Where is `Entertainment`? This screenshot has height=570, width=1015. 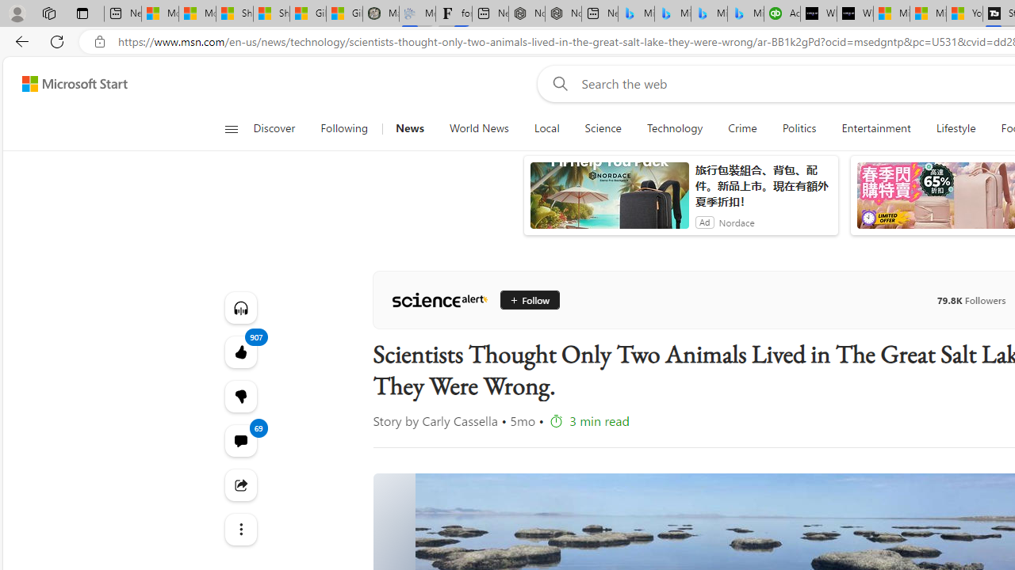 Entertainment is located at coordinates (875, 128).